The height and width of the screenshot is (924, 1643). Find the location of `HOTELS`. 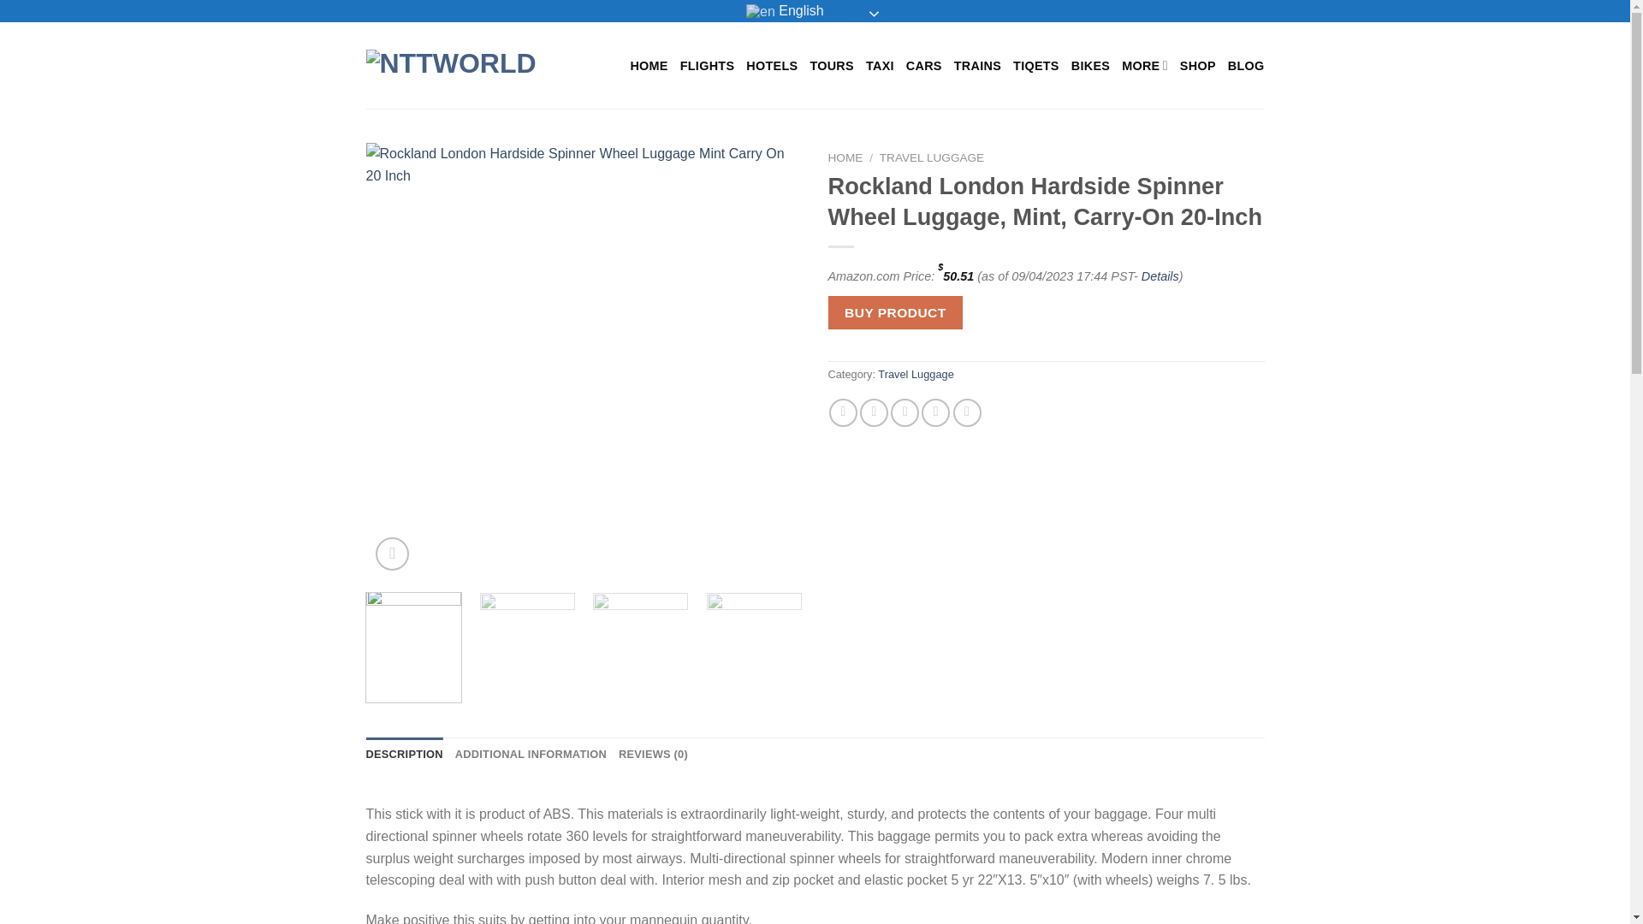

HOTELS is located at coordinates (771, 66).